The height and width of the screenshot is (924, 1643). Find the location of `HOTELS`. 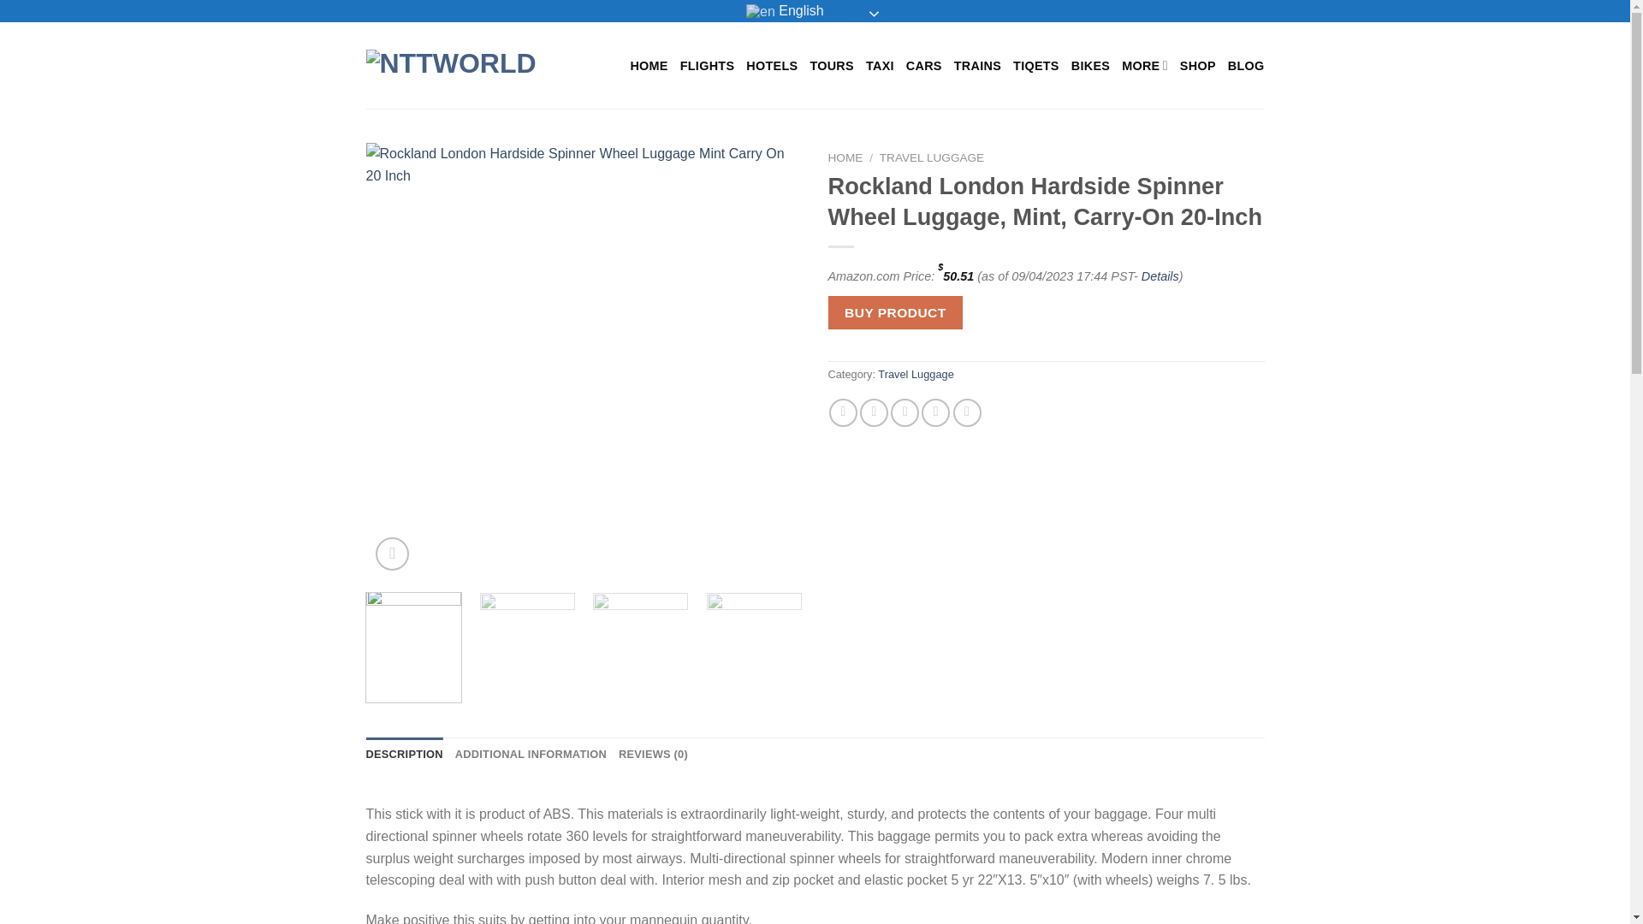

HOTELS is located at coordinates (771, 66).